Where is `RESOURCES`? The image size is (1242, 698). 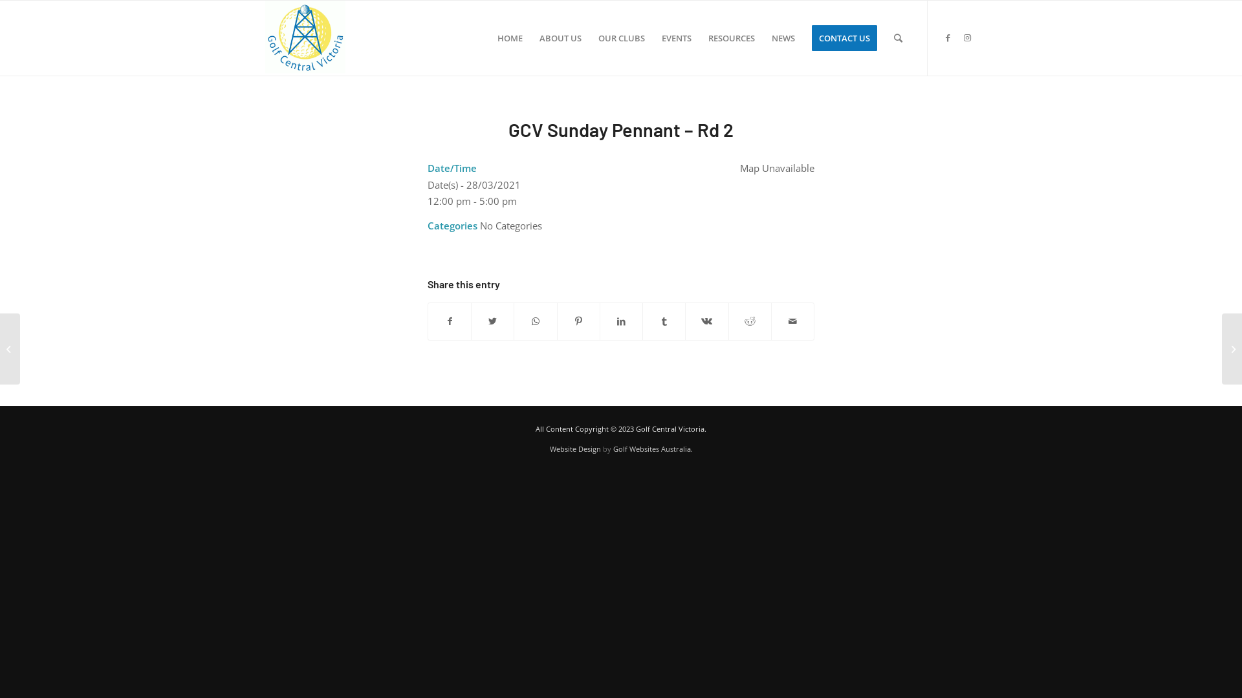
RESOURCES is located at coordinates (732, 38).